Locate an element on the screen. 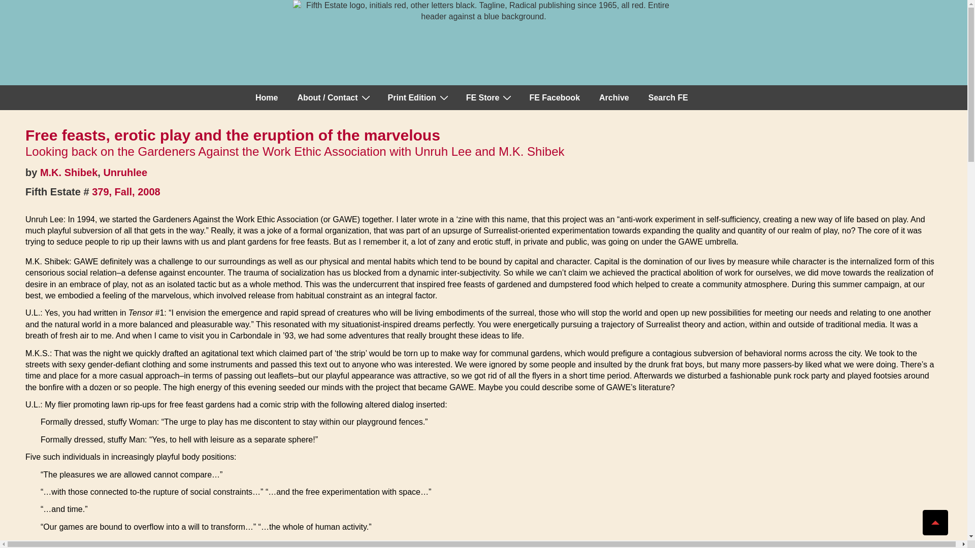 Image resolution: width=975 pixels, height=548 pixels. FE Store is located at coordinates (489, 97).